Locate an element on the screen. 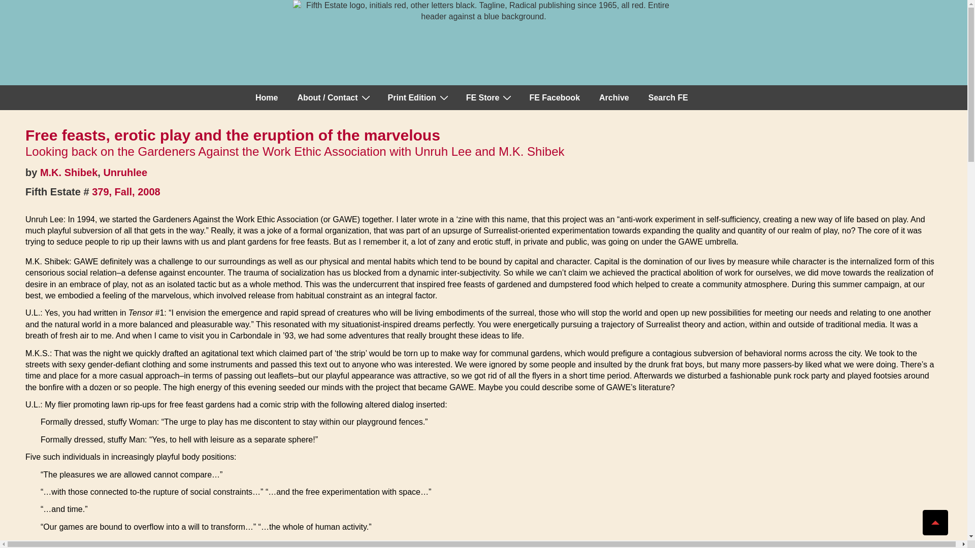 Image resolution: width=975 pixels, height=548 pixels. FE Store is located at coordinates (489, 97).